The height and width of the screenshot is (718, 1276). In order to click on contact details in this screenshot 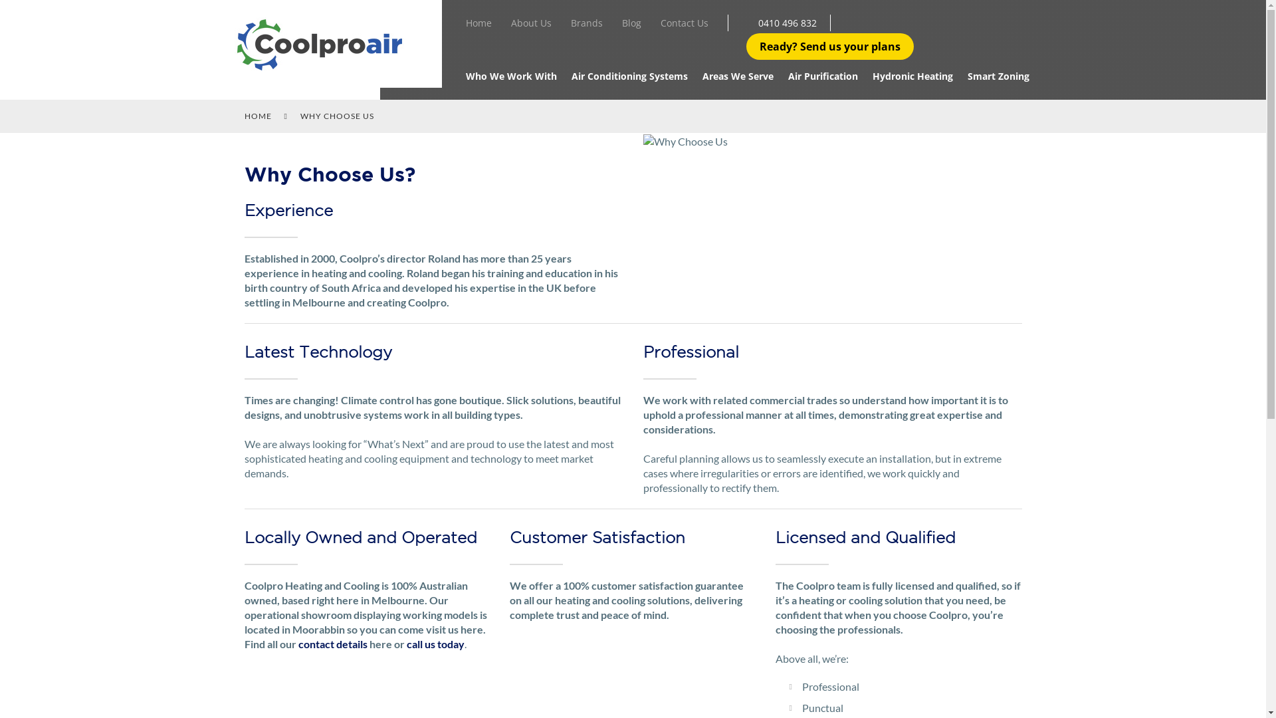, I will do `click(332, 644)`.